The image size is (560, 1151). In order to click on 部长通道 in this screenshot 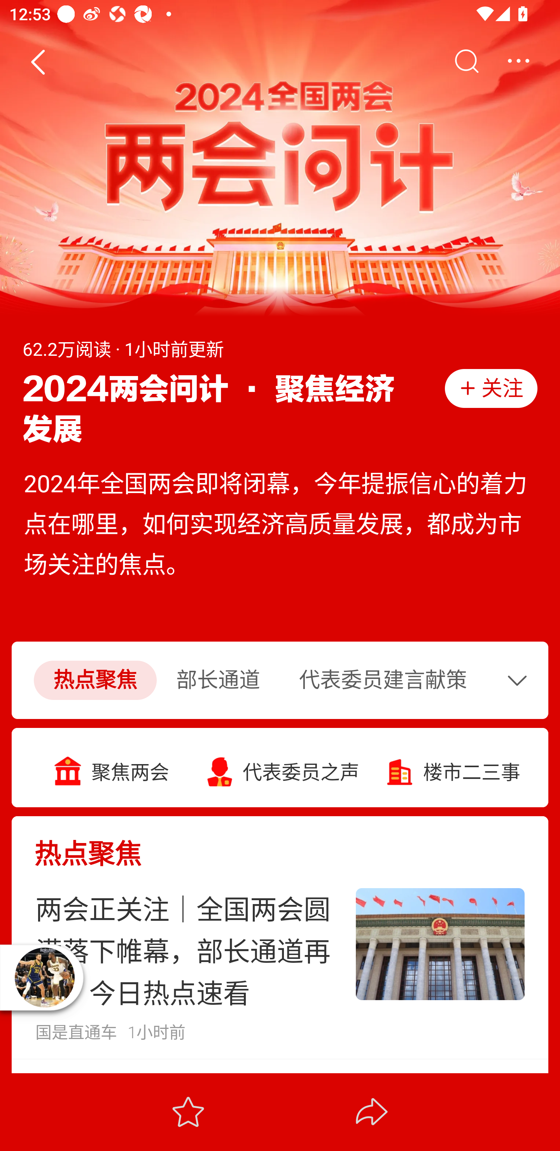, I will do `click(218, 680)`.